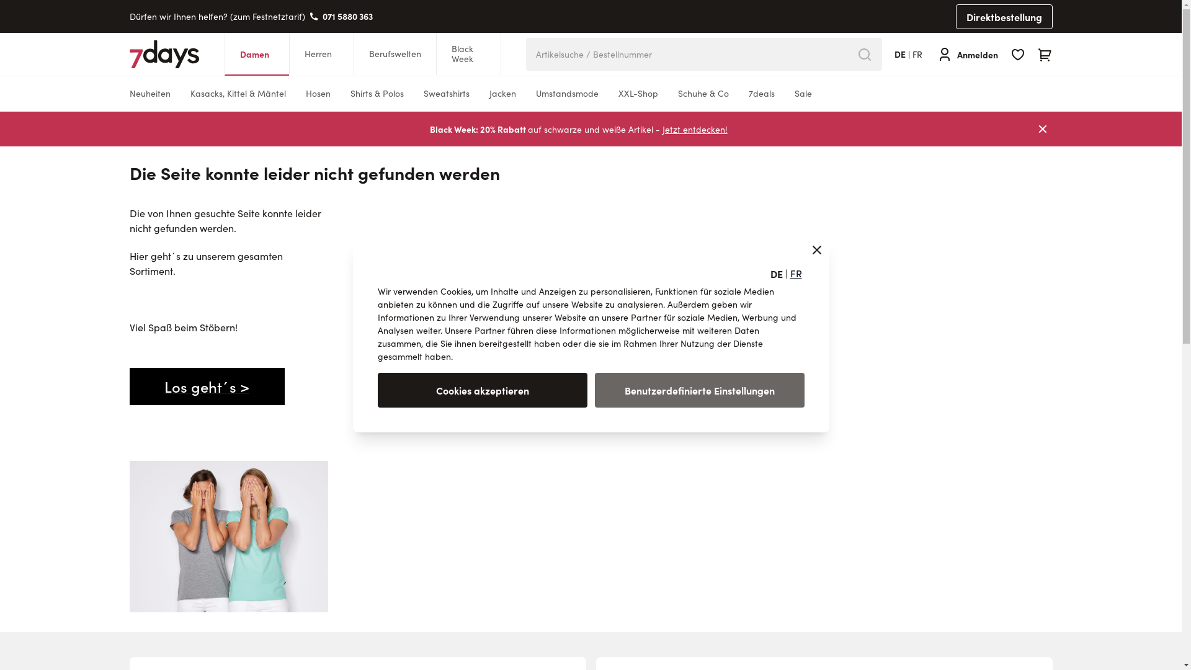 This screenshot has height=670, width=1191. I want to click on Black Week, so click(469, 55).